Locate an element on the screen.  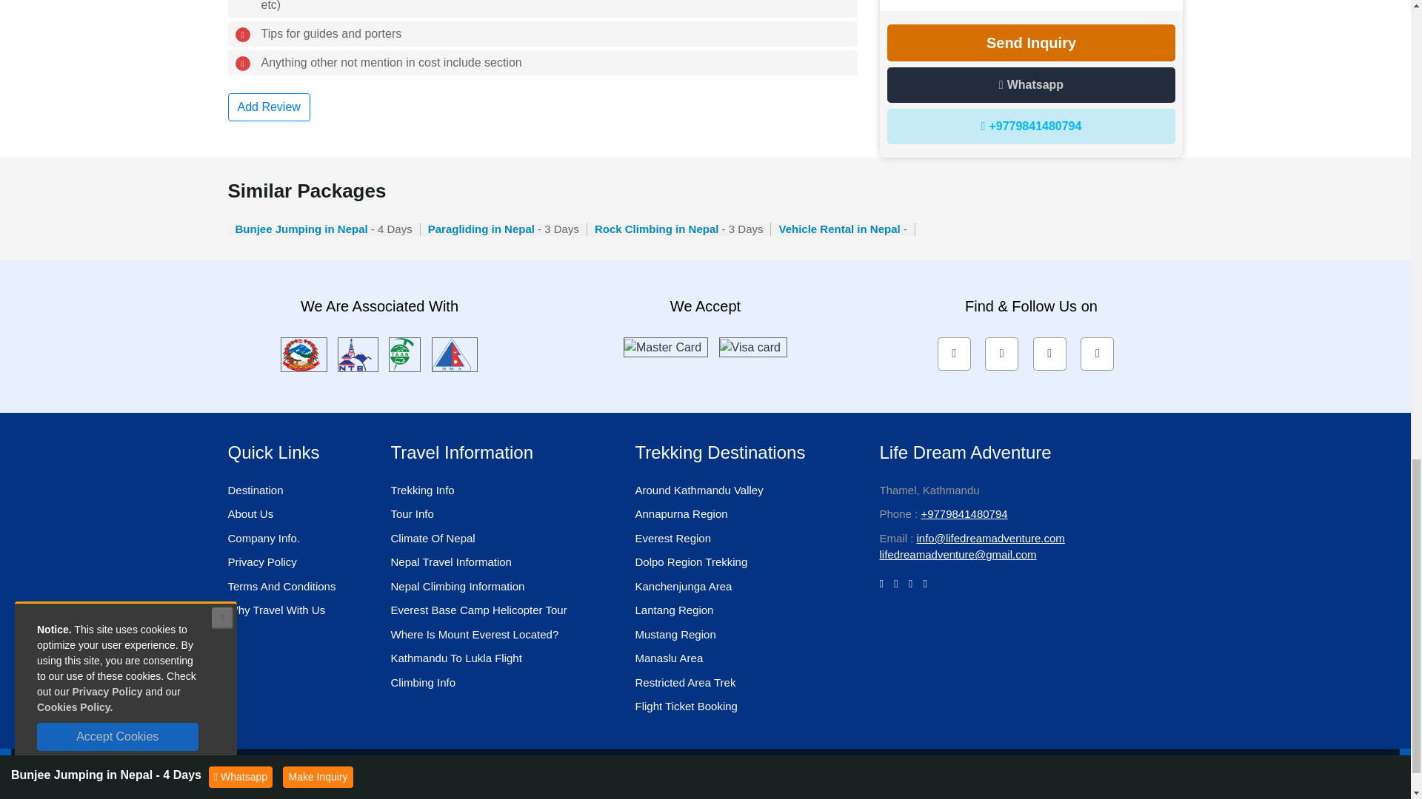
Visa card is located at coordinates (752, 346).